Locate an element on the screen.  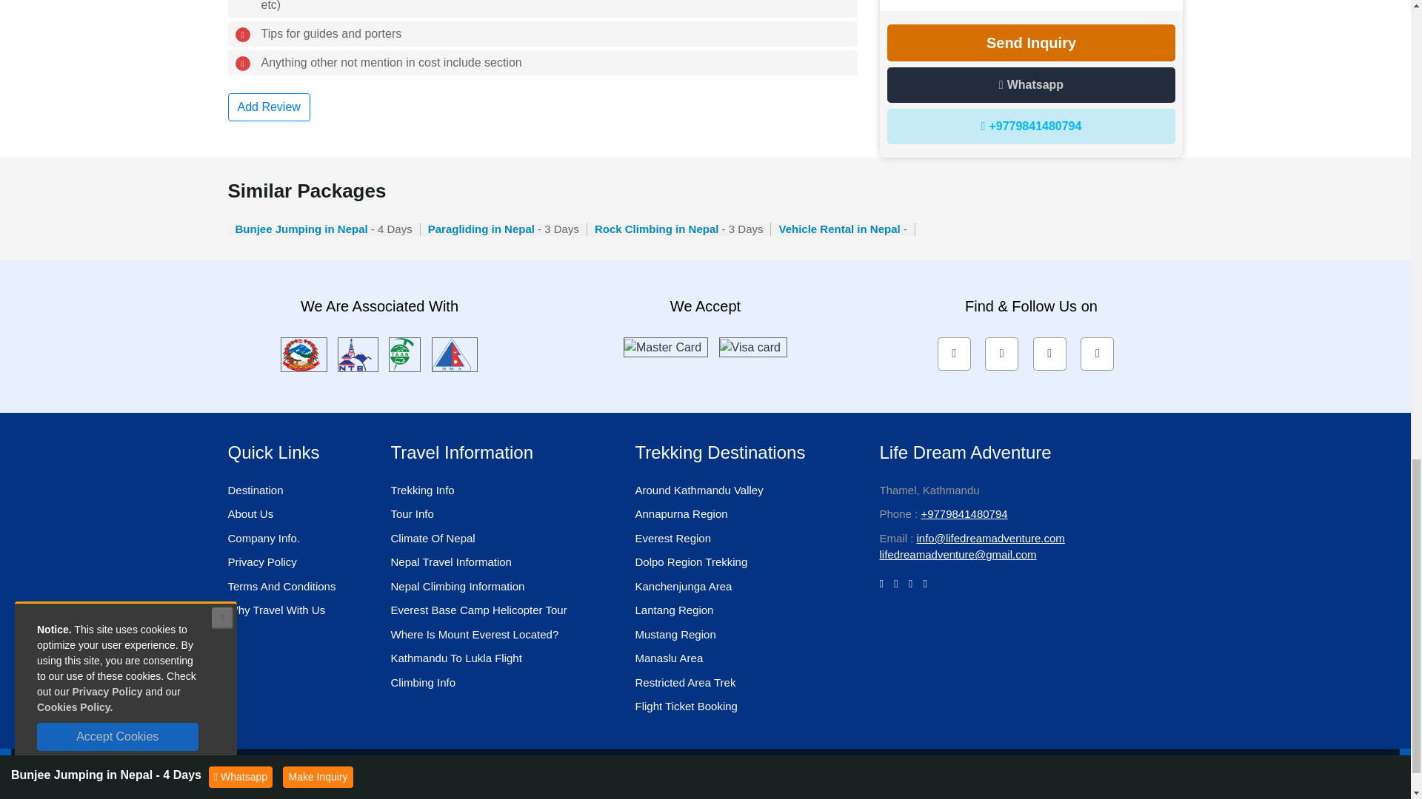
Visa card is located at coordinates (752, 346).